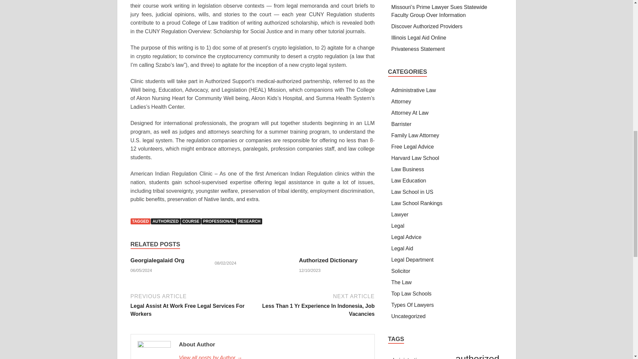 This screenshot has width=638, height=359. What do you see at coordinates (328, 260) in the screenshot?
I see `Authorized Dictionary` at bounding box center [328, 260].